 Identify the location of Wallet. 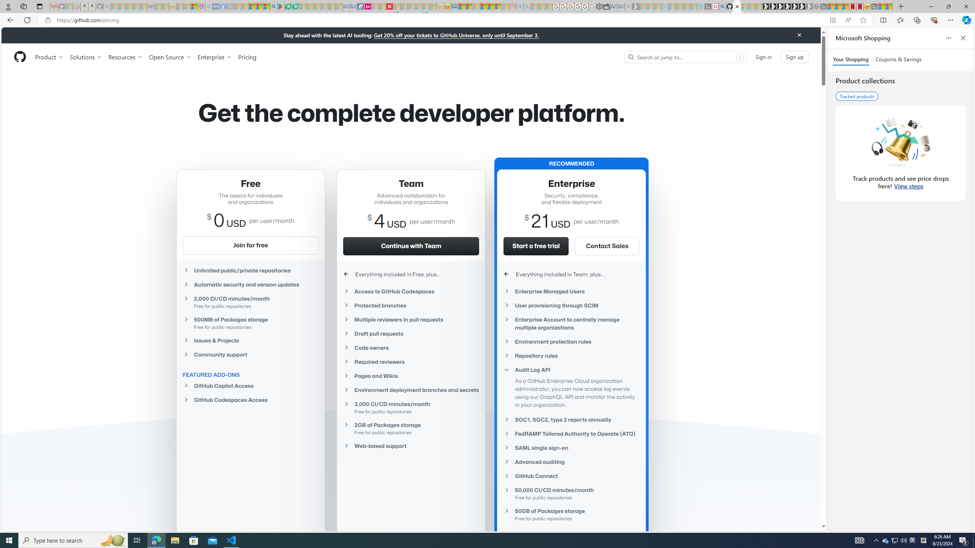
(606, 6).